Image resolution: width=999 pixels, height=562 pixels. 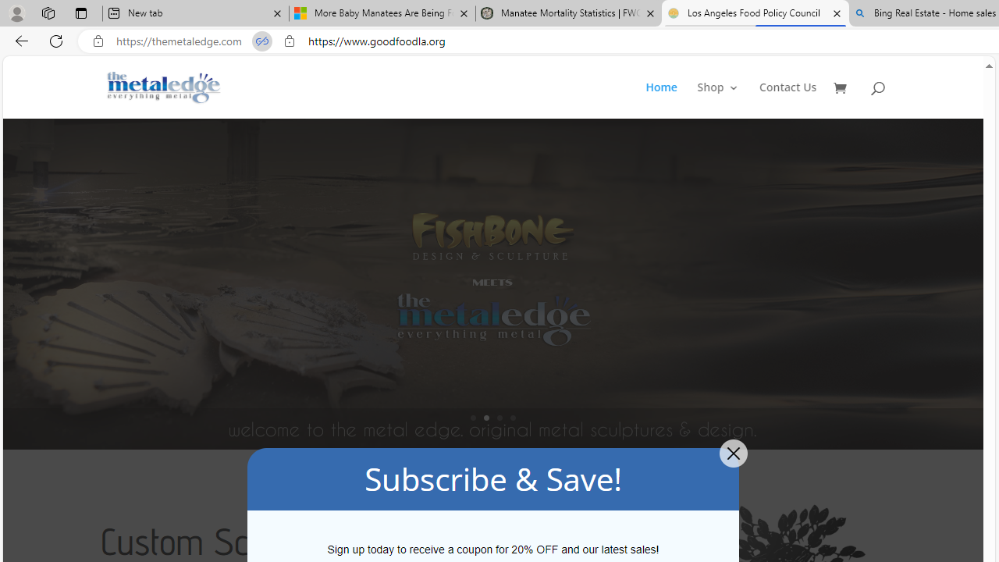 What do you see at coordinates (727, 100) in the screenshot?
I see `Shop3` at bounding box center [727, 100].